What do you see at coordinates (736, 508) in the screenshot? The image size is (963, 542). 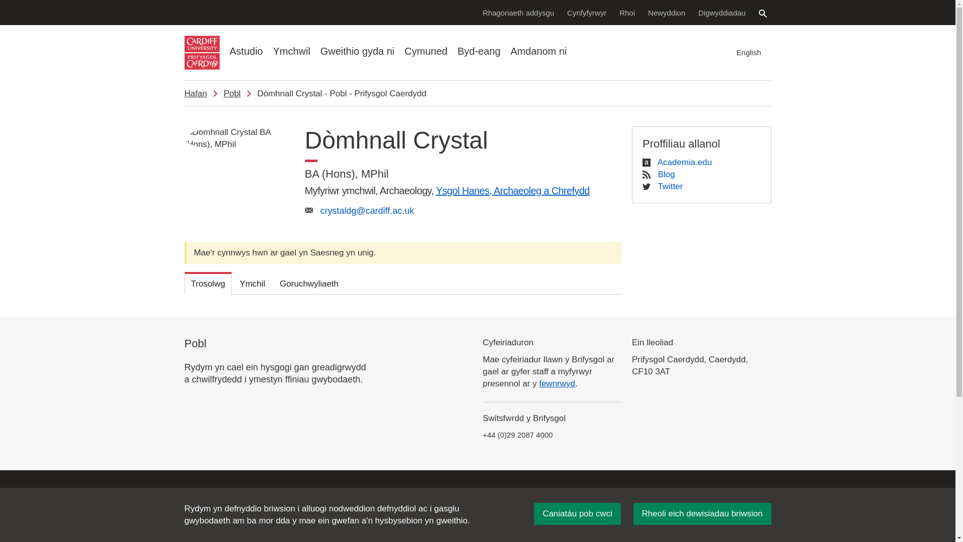 I see `instagram` at bounding box center [736, 508].